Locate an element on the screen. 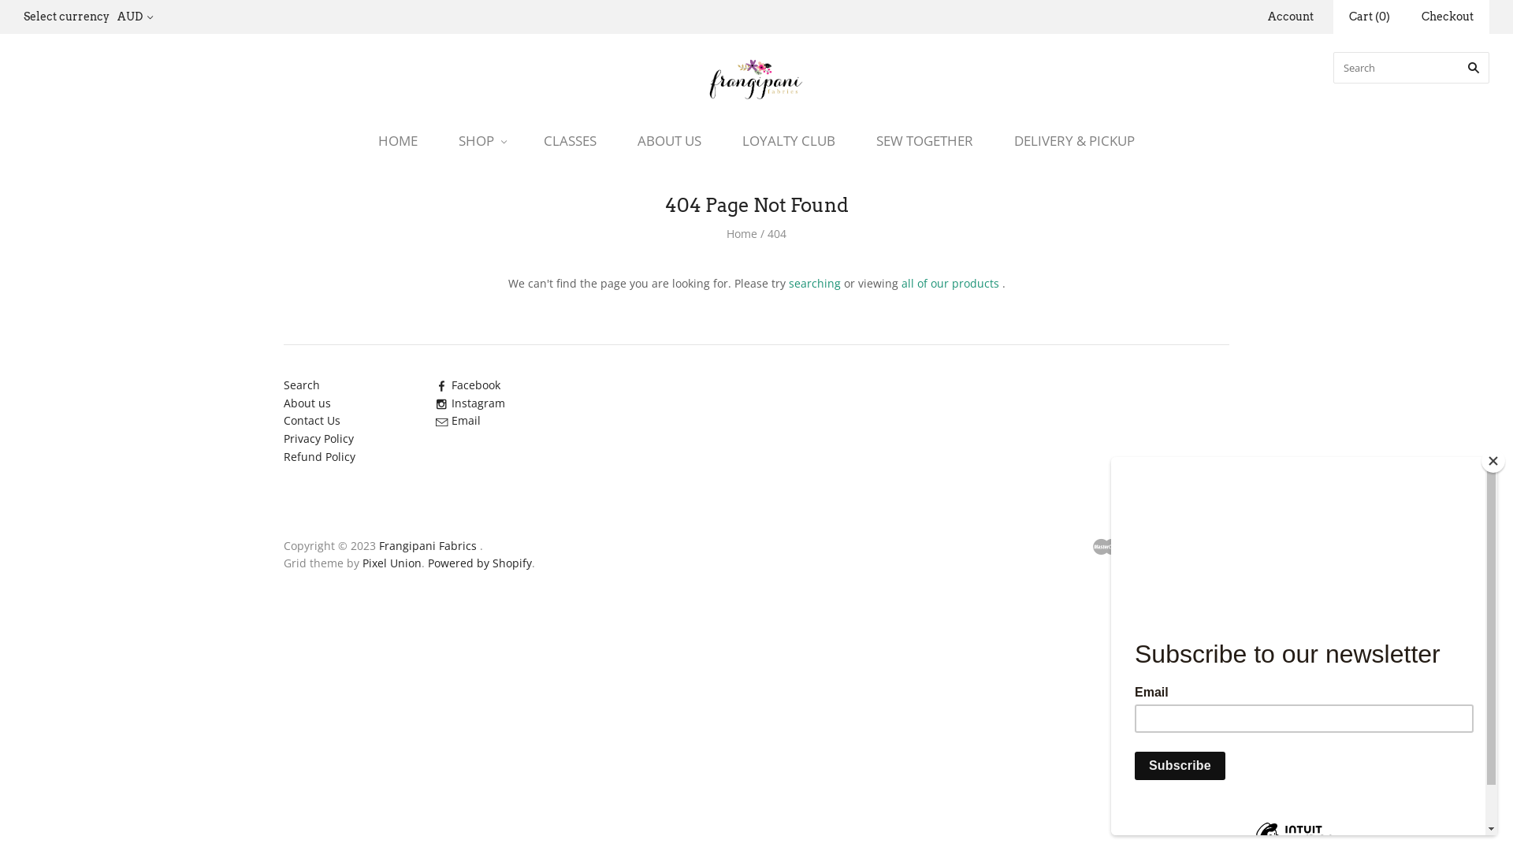 The height and width of the screenshot is (851, 1513). About us is located at coordinates (307, 403).